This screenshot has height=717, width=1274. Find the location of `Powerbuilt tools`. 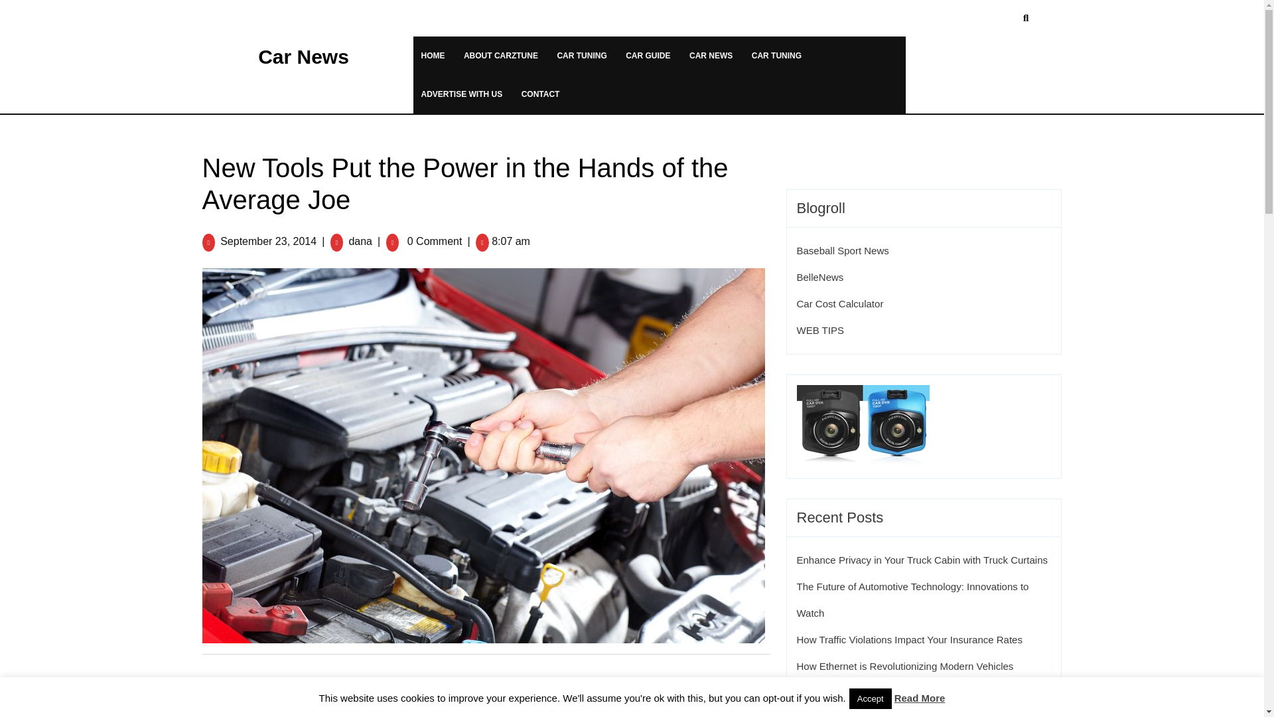

Powerbuilt tools is located at coordinates (588, 714).